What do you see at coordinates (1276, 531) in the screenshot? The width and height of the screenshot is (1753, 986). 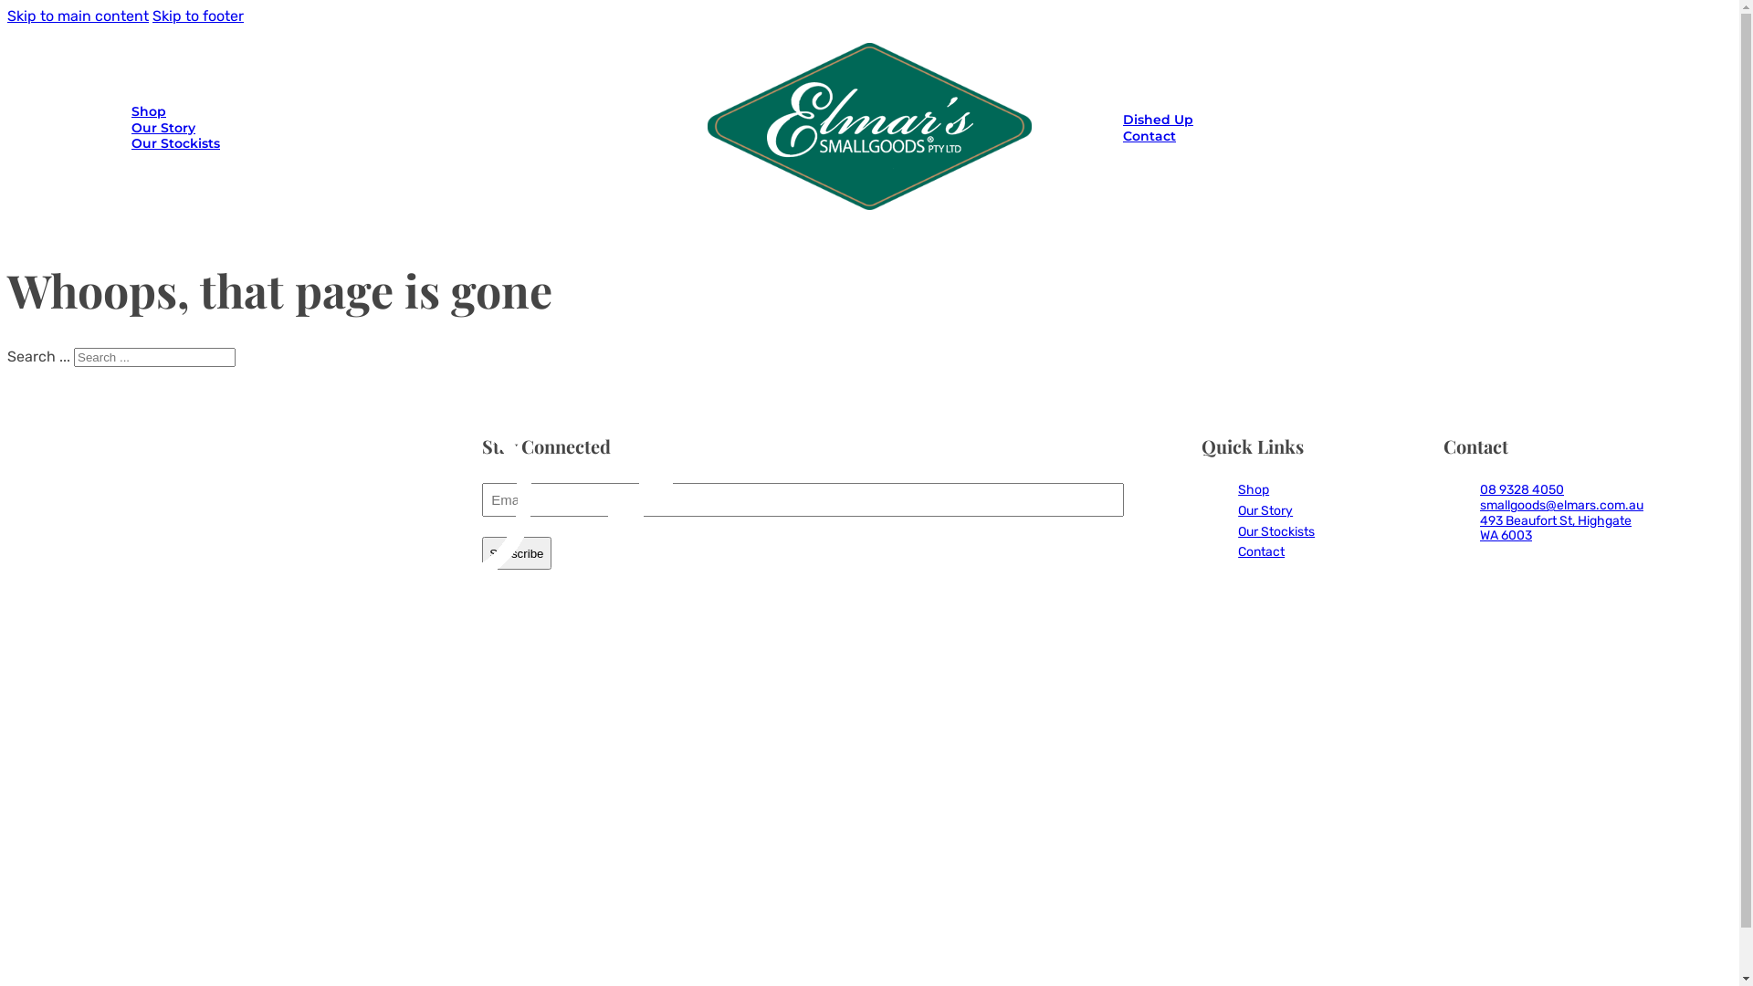 I see `Our Stockists` at bounding box center [1276, 531].